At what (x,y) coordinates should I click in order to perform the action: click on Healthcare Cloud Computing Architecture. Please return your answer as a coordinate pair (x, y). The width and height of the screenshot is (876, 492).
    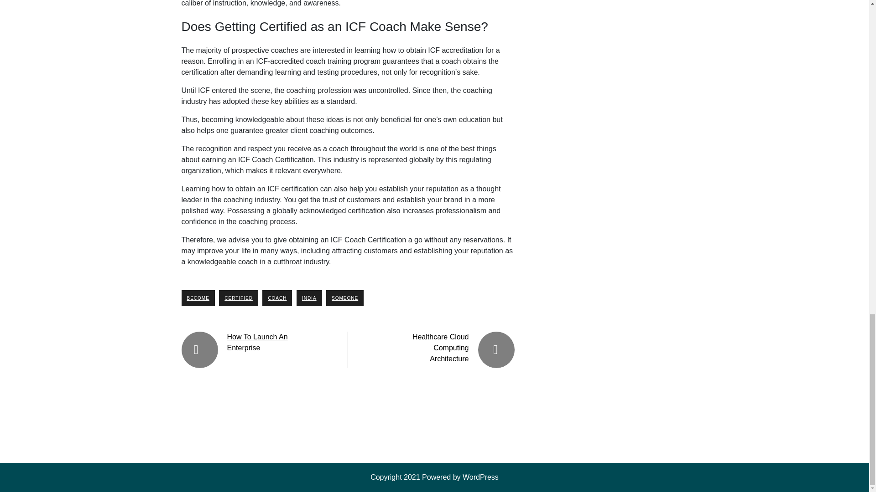
    Looking at the image, I should click on (441, 348).